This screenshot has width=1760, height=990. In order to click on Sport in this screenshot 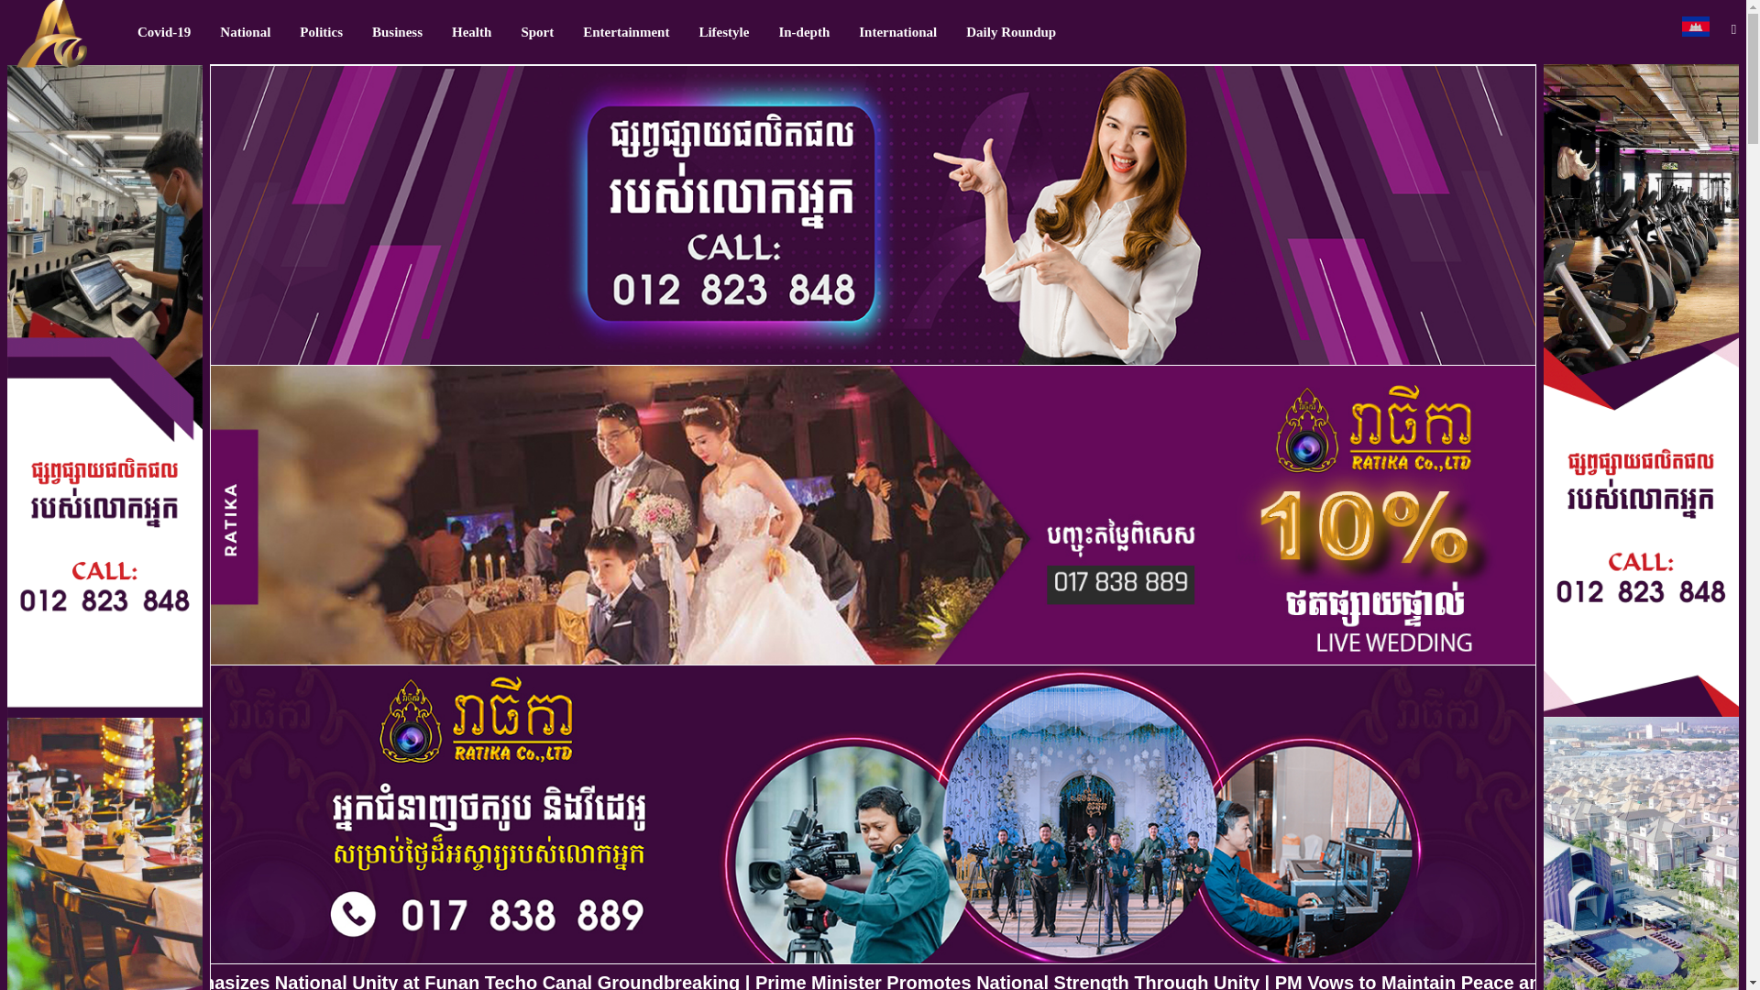, I will do `click(537, 32)`.